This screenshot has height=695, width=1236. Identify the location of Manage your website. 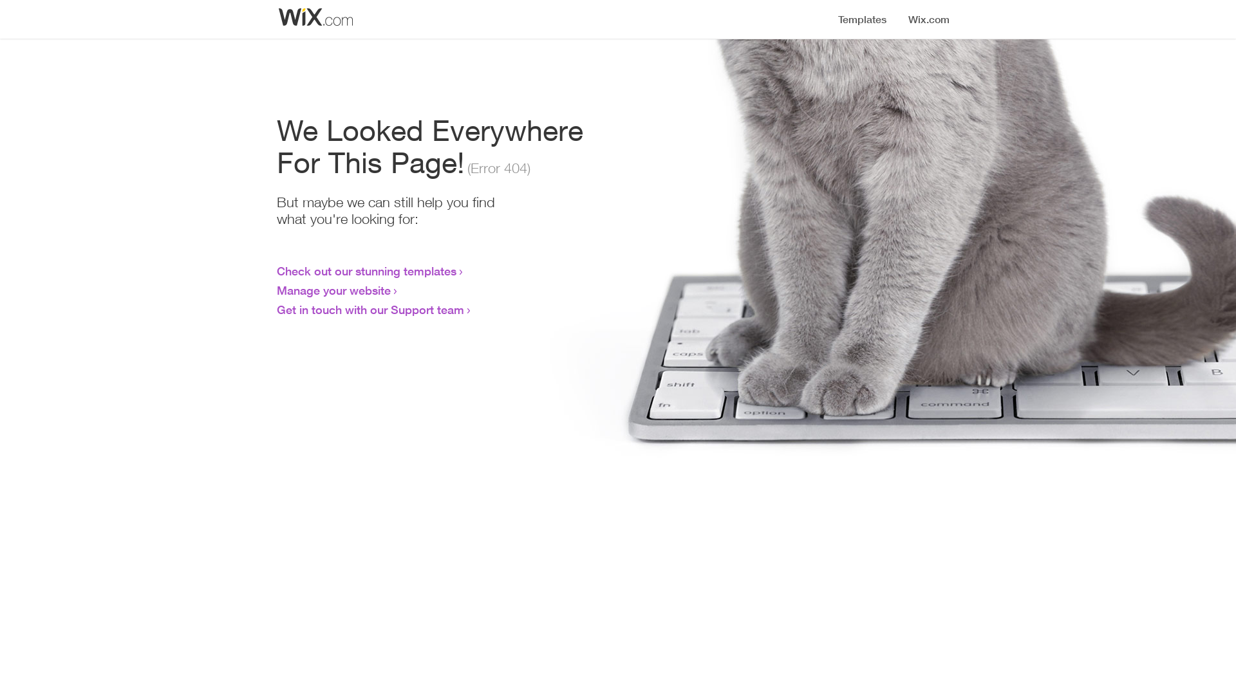
(333, 290).